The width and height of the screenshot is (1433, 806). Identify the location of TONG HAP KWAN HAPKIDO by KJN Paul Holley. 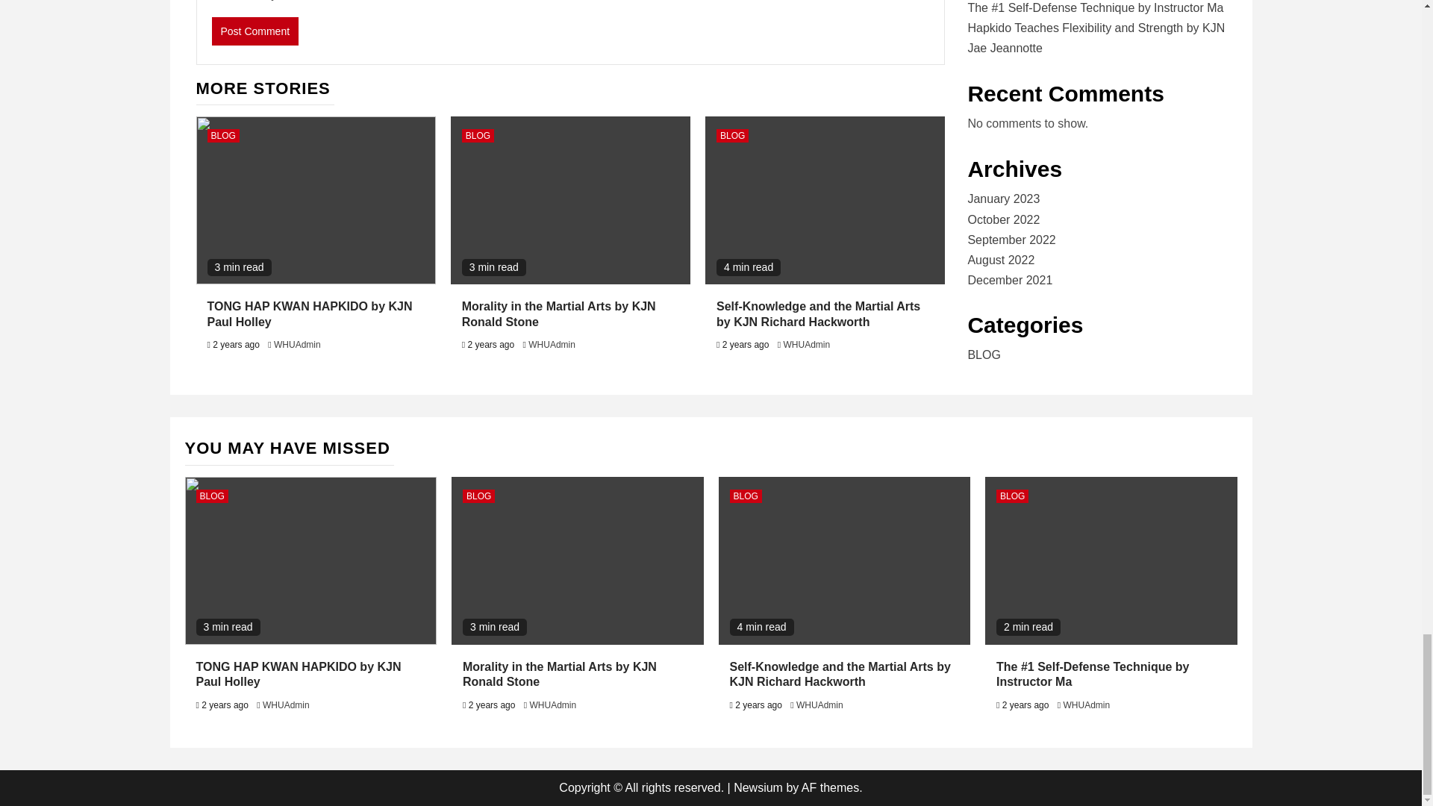
(310, 313).